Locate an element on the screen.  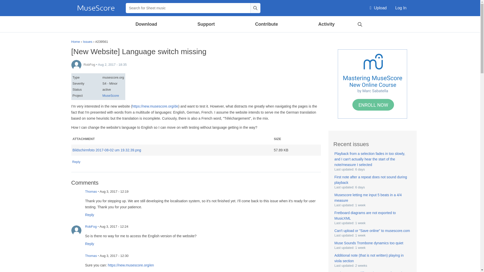
MuseScore is located at coordinates (96, 8).